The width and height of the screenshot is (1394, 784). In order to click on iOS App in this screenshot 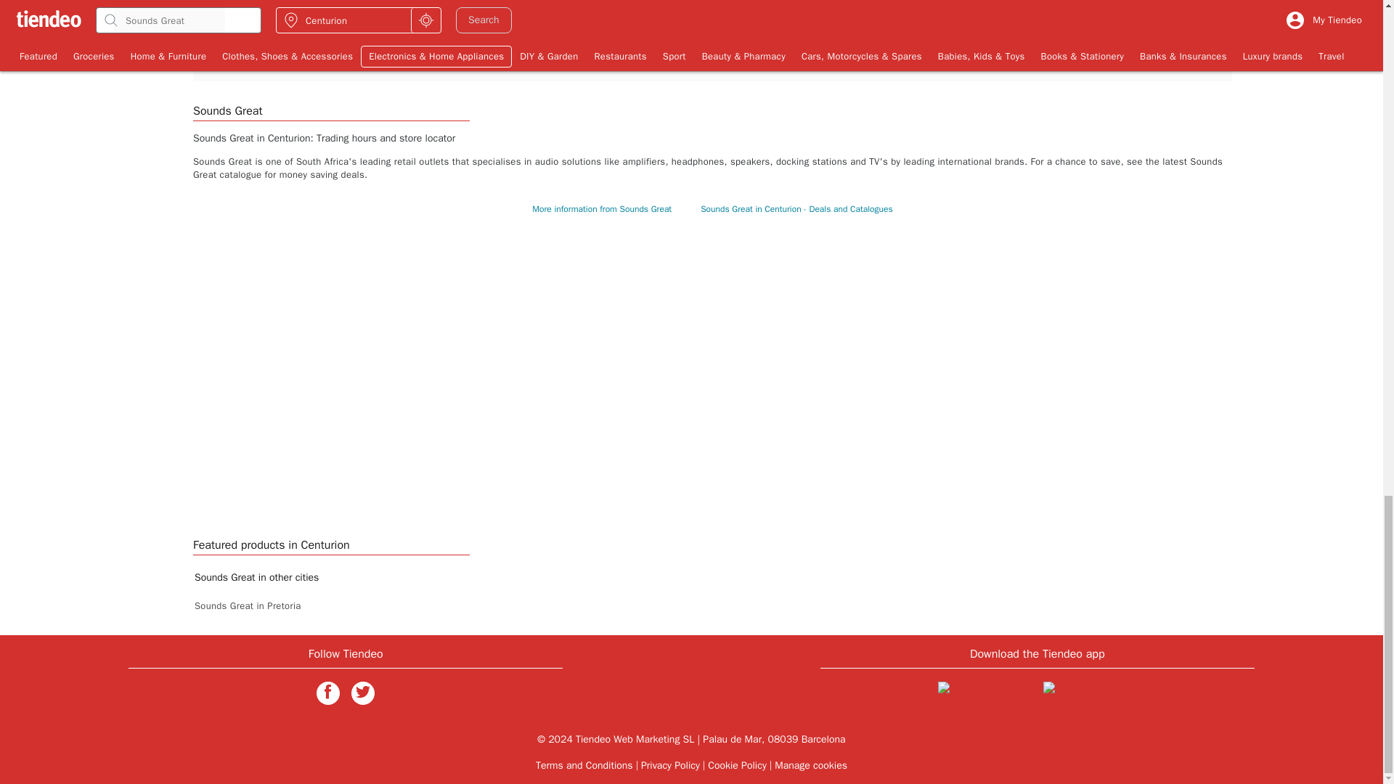, I will do `click(985, 695)`.